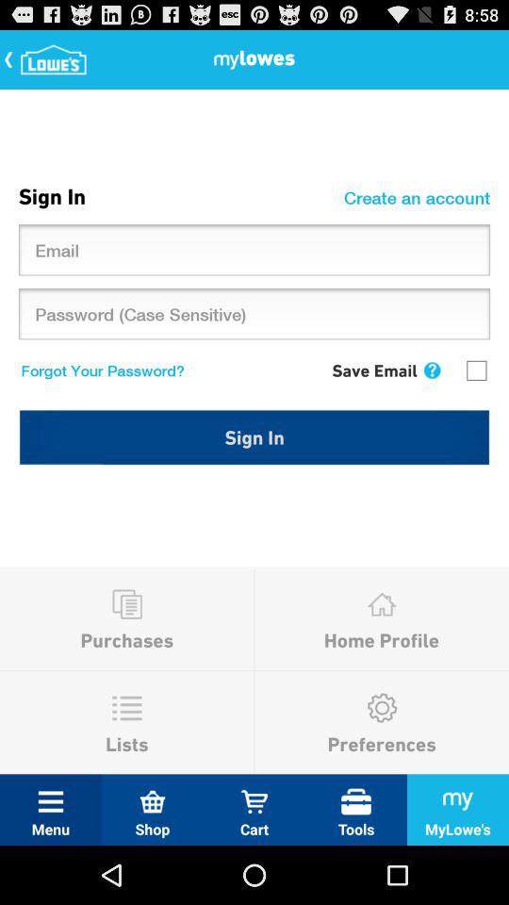 This screenshot has width=509, height=905. What do you see at coordinates (381, 707) in the screenshot?
I see `select the preferences icon` at bounding box center [381, 707].